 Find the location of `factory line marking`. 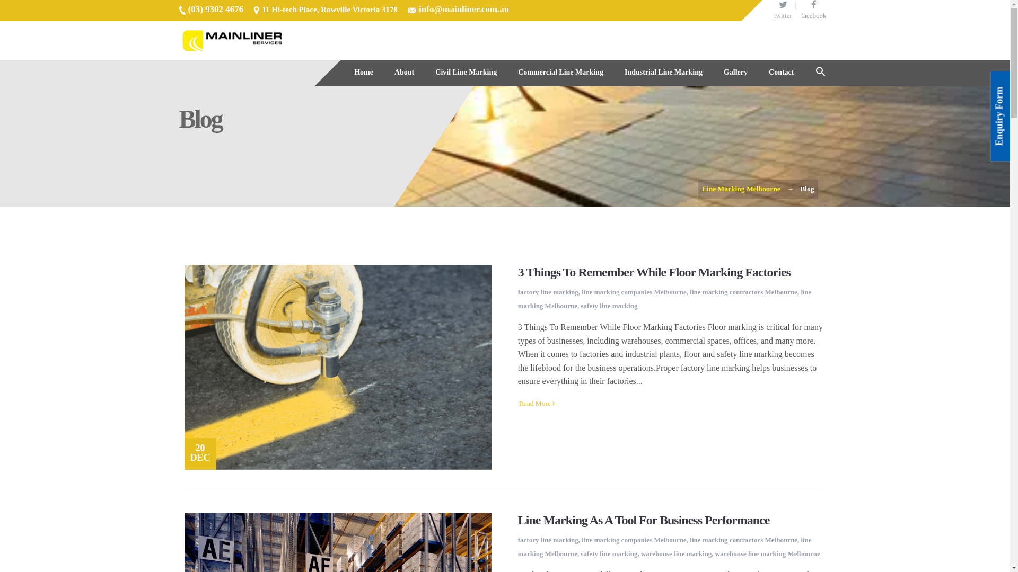

factory line marking is located at coordinates (548, 540).